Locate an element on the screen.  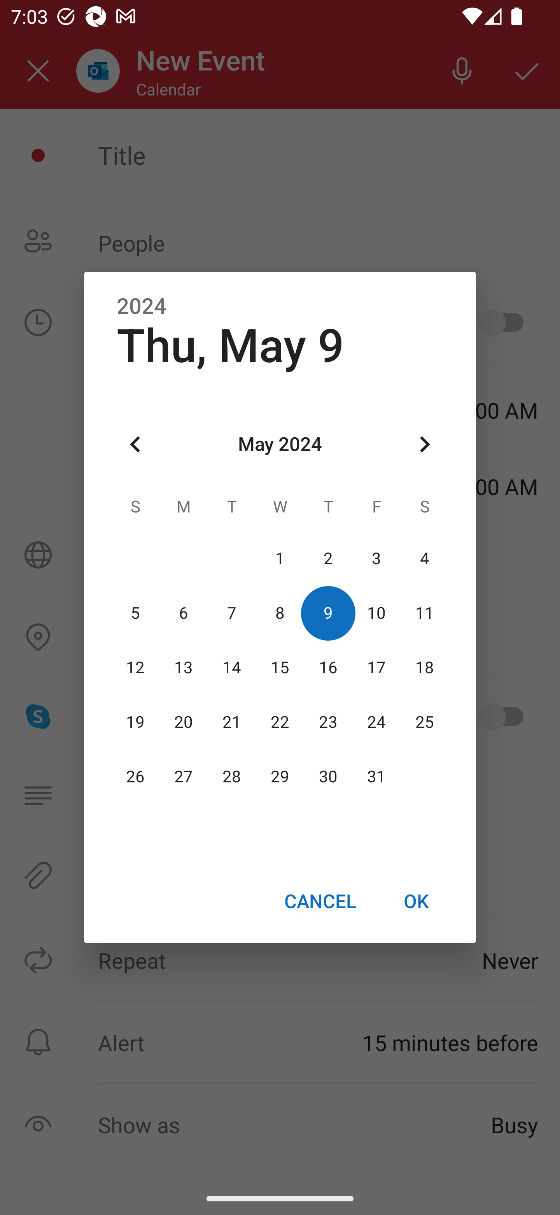
18 18 May 2024 is located at coordinates (424, 667).